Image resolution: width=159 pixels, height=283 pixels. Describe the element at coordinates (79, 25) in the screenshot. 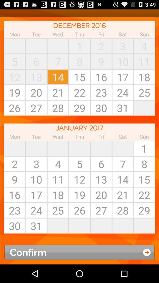

I see `scroll to december 2016` at that location.